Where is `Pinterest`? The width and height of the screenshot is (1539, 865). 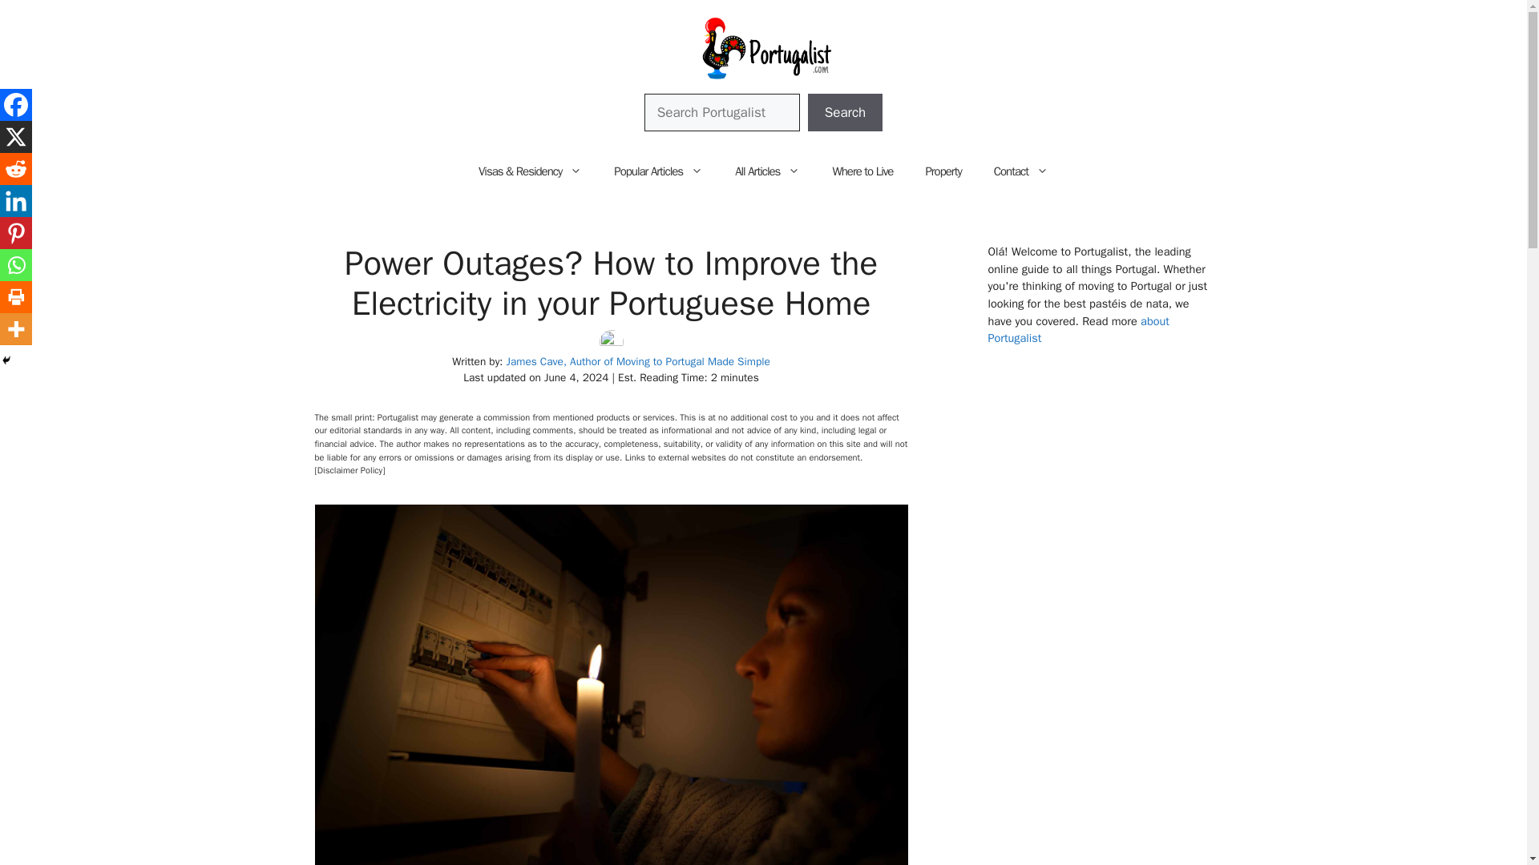 Pinterest is located at coordinates (16, 233).